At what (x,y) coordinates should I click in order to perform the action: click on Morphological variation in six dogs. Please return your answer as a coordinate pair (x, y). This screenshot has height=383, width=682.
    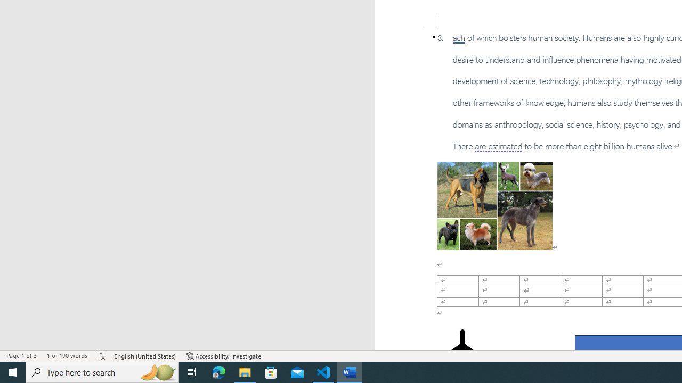
    Looking at the image, I should click on (494, 205).